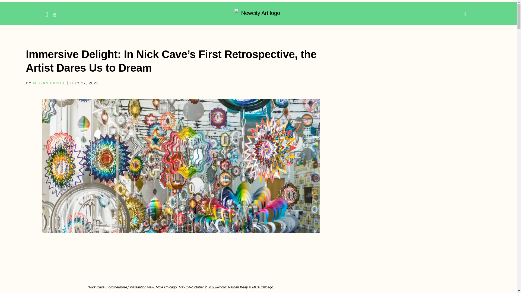  I want to click on MEGAN BICKEL, so click(49, 83).